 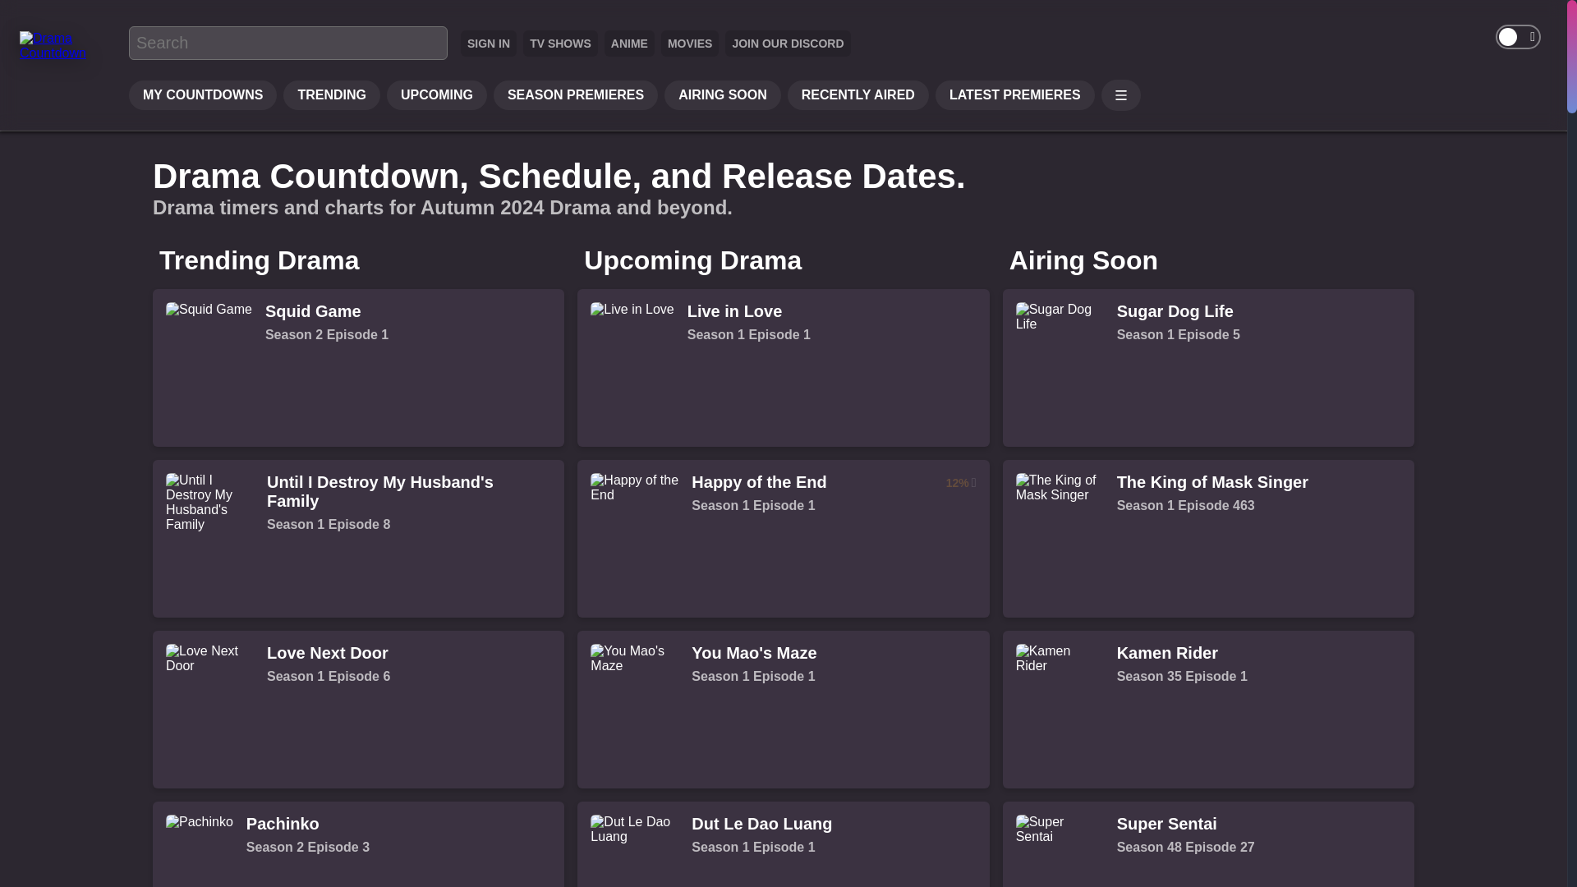 I want to click on AIRING SOON, so click(x=629, y=43).